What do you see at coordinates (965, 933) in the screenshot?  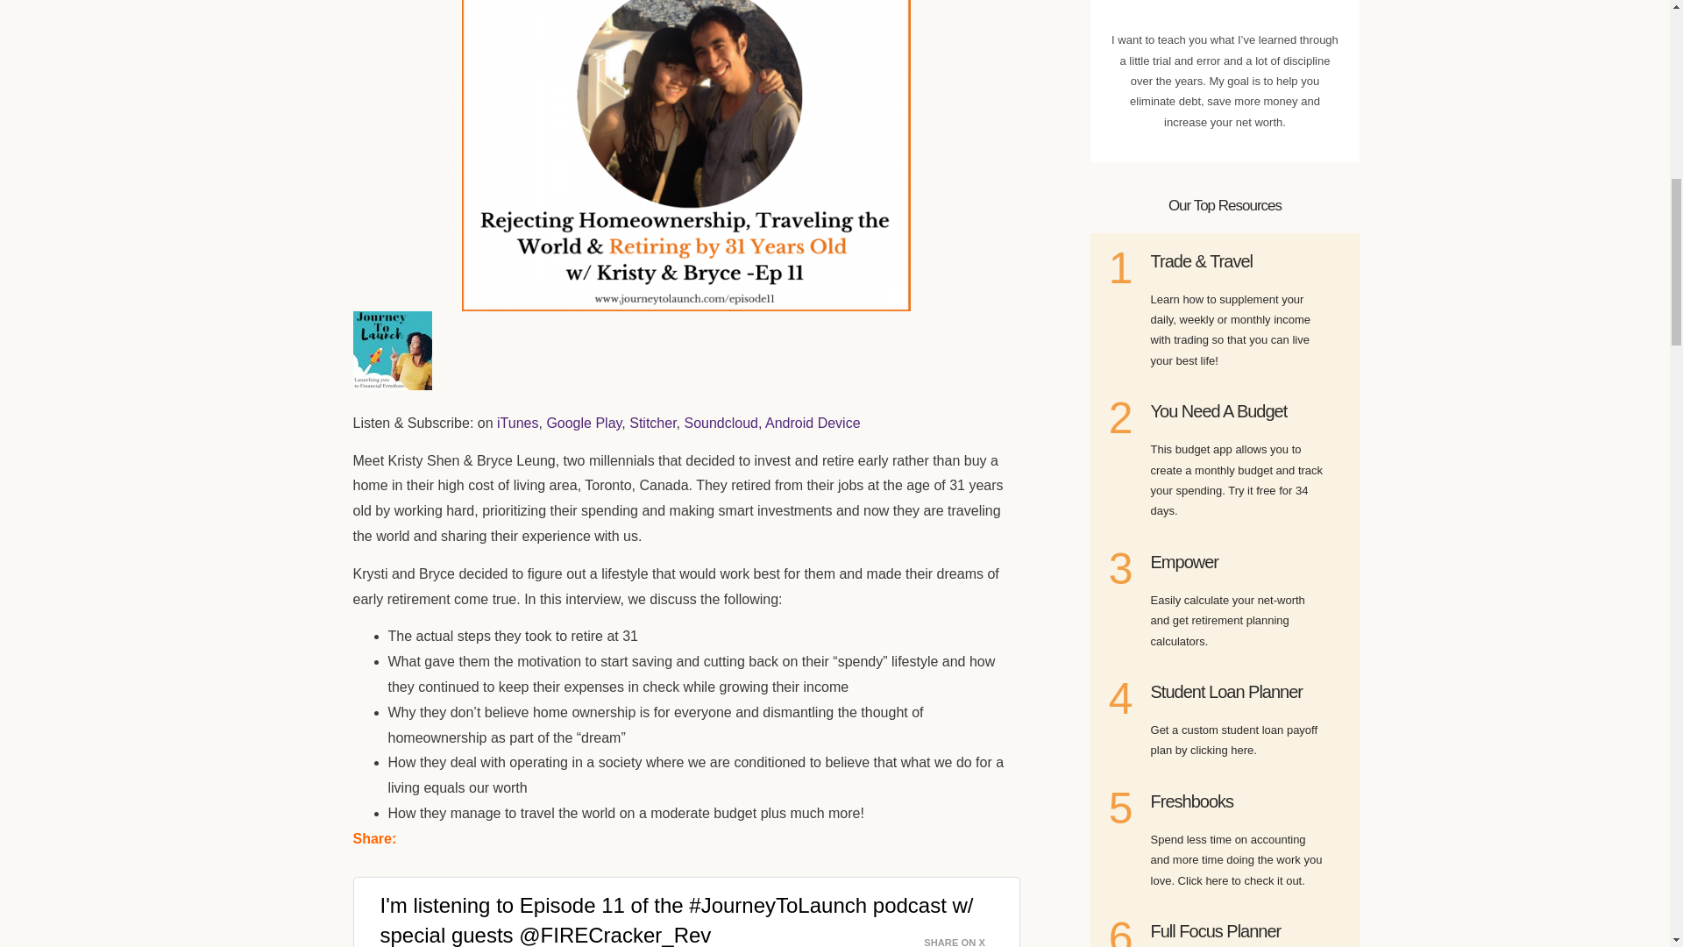 I see `SHARE ON X` at bounding box center [965, 933].